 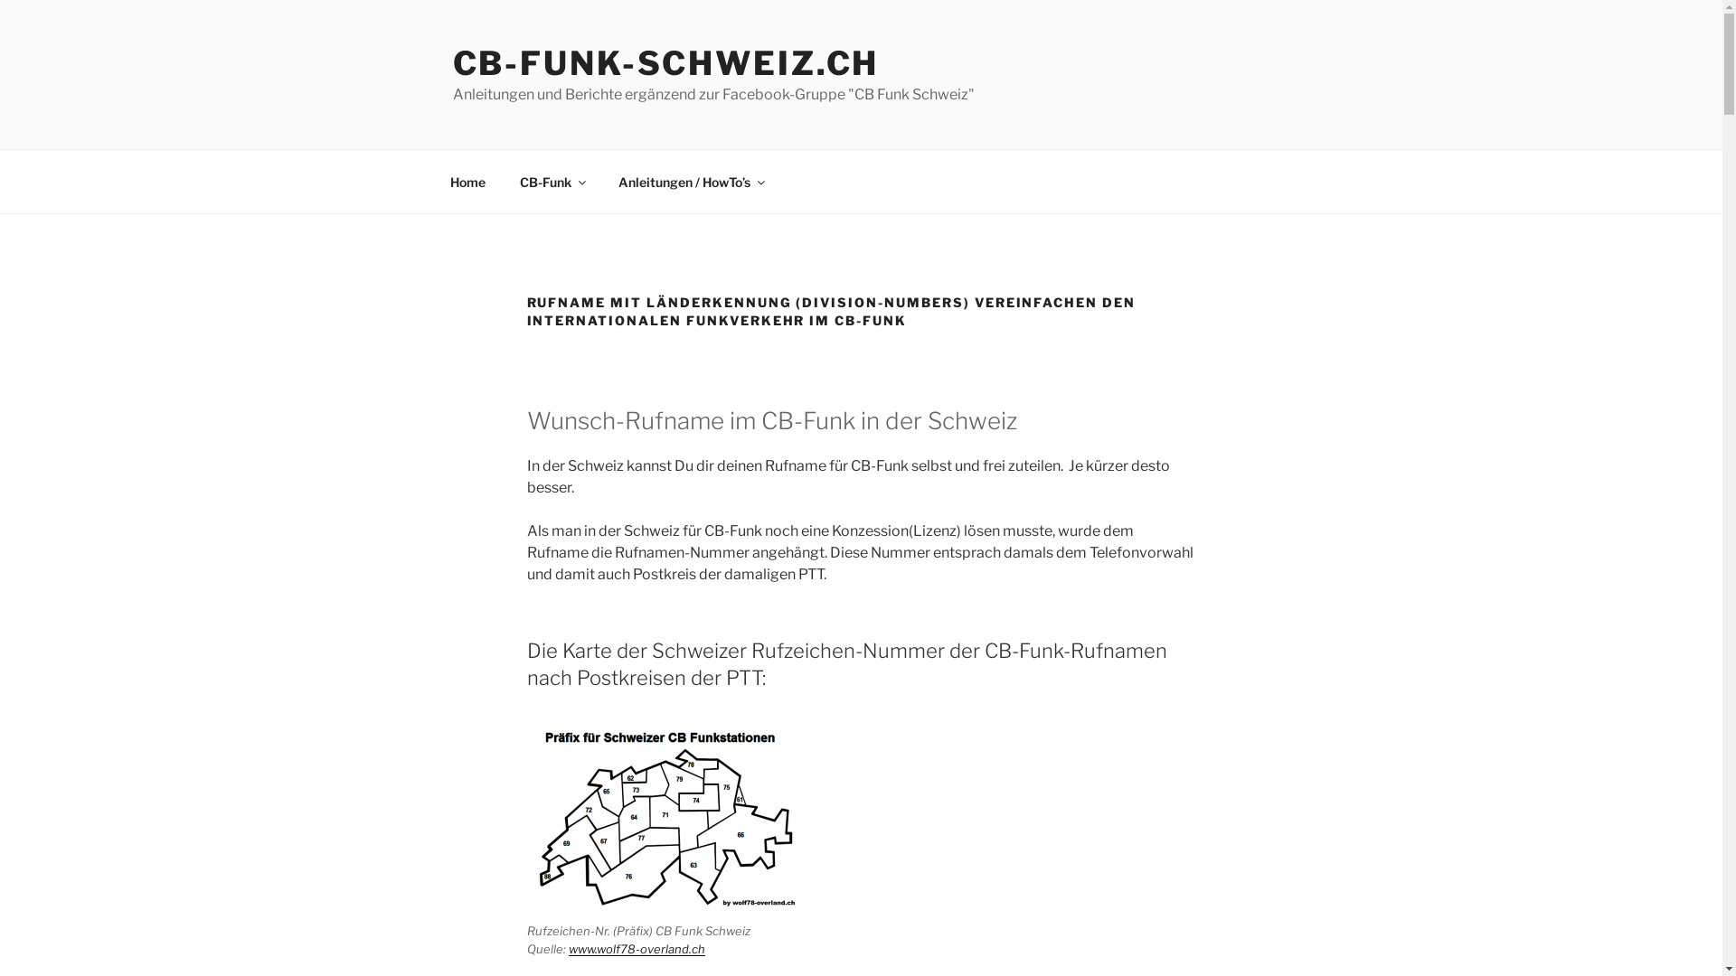 I want to click on Home, so click(x=467, y=181).